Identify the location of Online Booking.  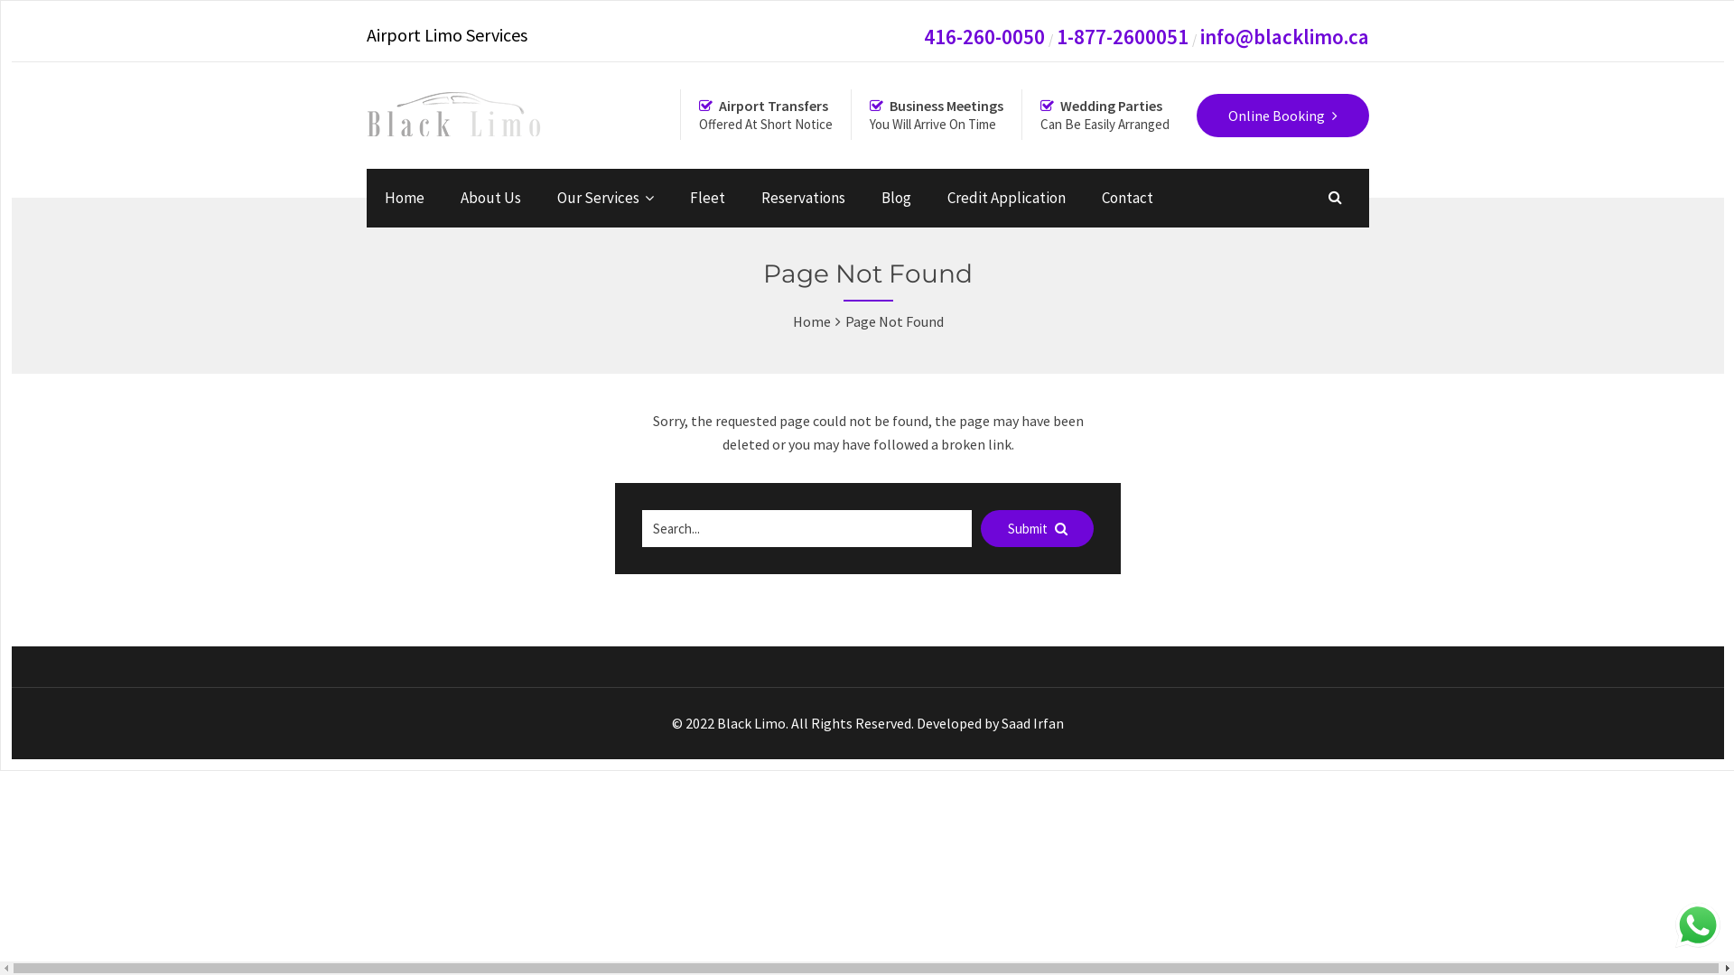
(1282, 116).